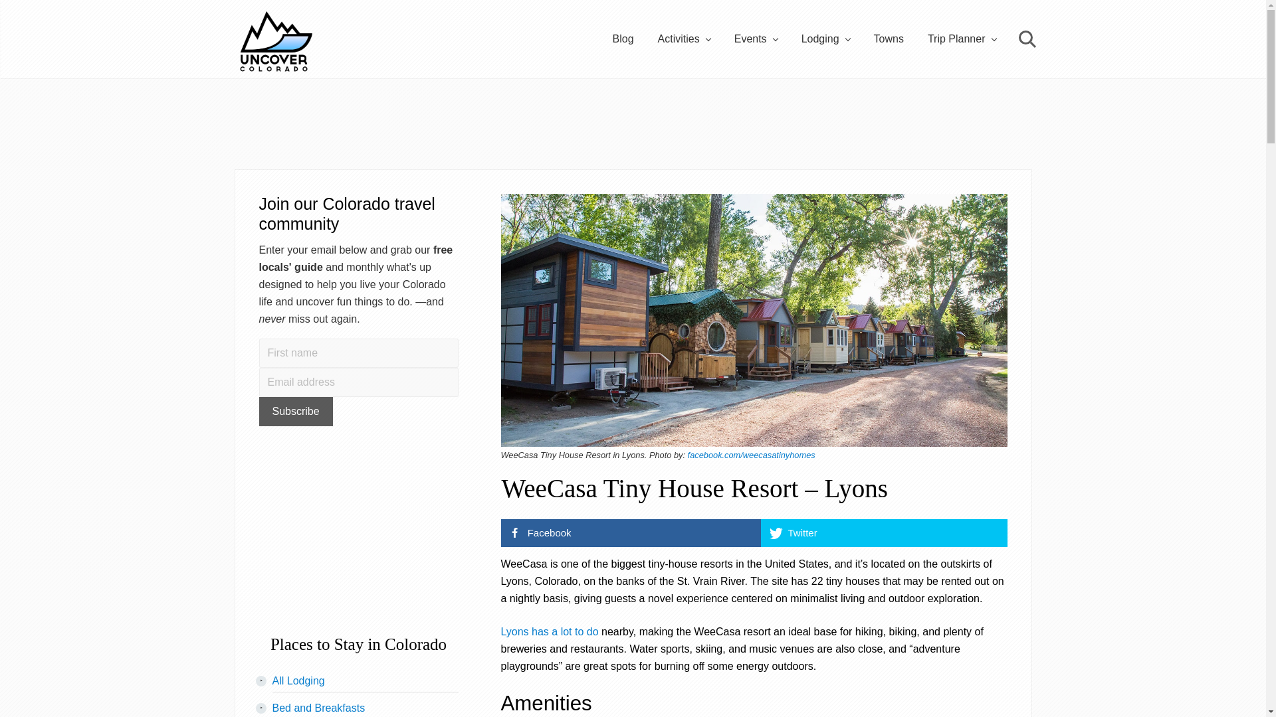 This screenshot has height=717, width=1276. What do you see at coordinates (962, 39) in the screenshot?
I see `Colorado Trip Ideas` at bounding box center [962, 39].